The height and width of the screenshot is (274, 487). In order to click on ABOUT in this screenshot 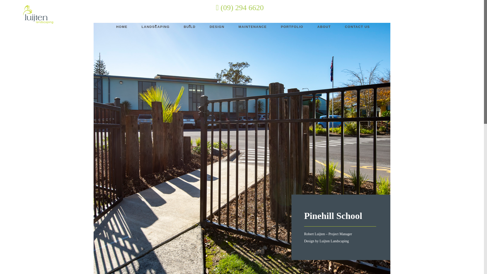, I will do `click(324, 27)`.